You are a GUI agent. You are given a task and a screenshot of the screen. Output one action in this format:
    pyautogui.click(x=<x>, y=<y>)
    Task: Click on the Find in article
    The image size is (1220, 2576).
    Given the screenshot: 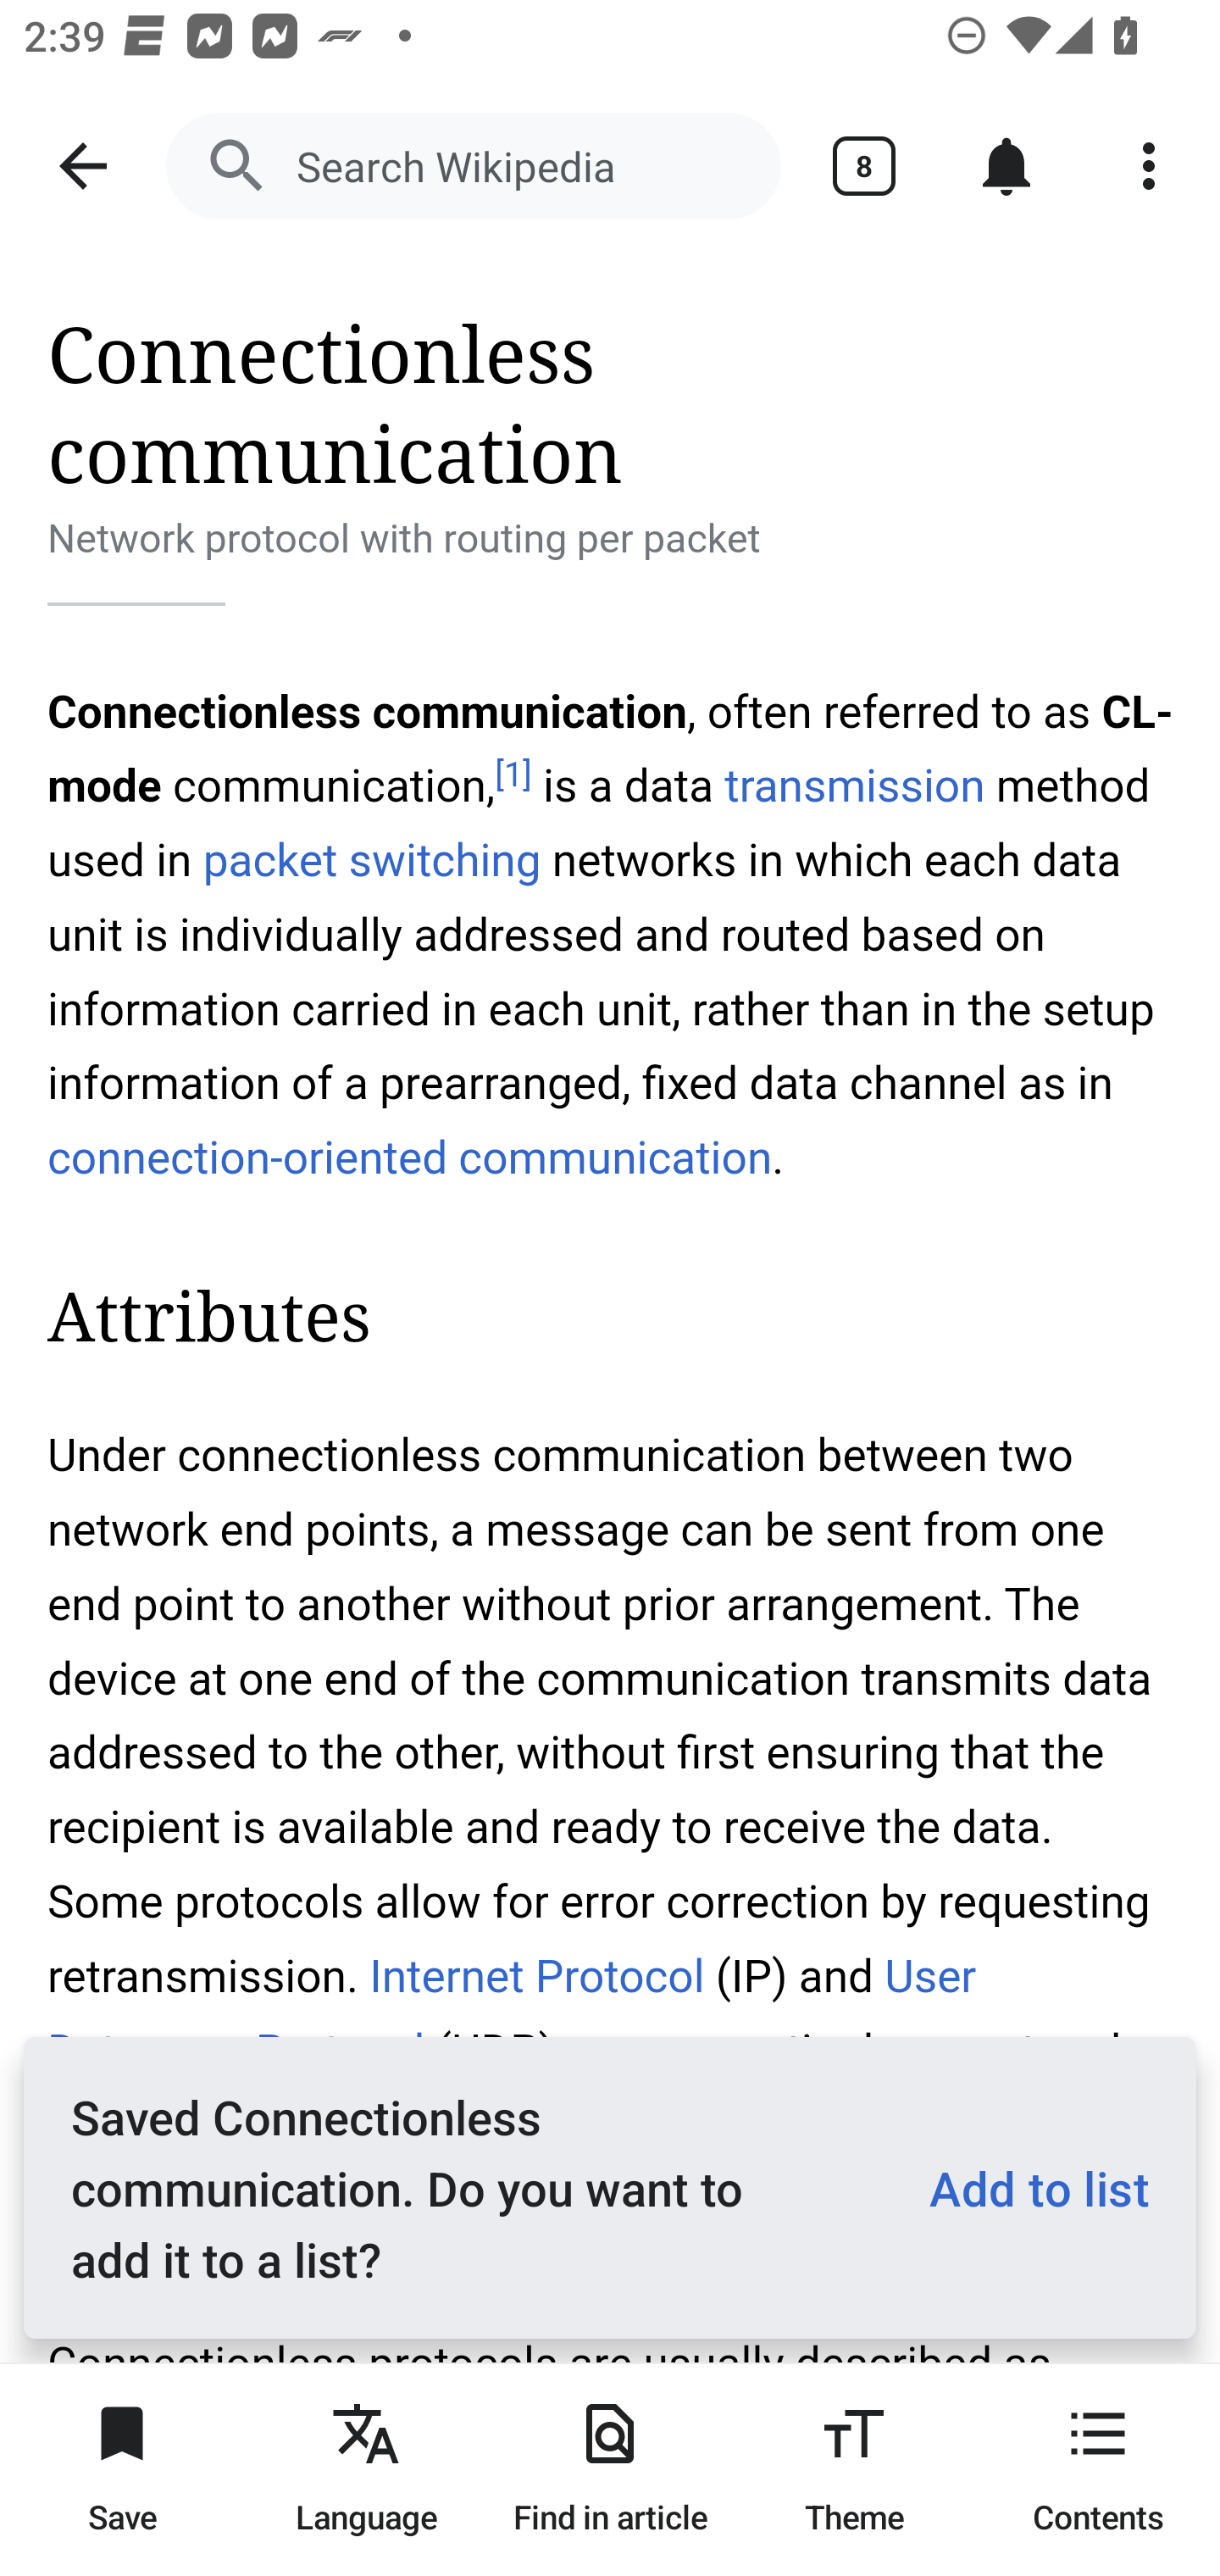 What is the action you would take?
    pyautogui.click(x=610, y=2469)
    